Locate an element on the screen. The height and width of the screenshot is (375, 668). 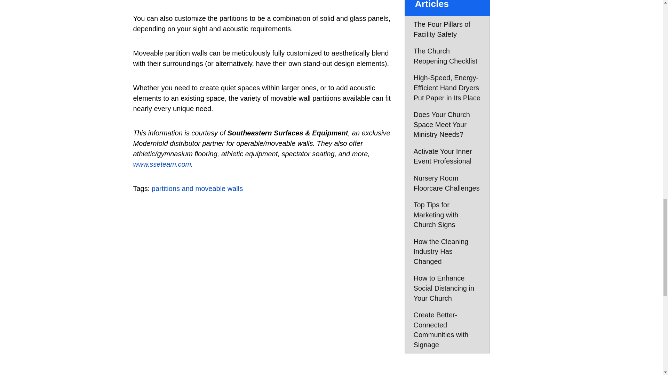
partitions and moveable walls is located at coordinates (197, 189).